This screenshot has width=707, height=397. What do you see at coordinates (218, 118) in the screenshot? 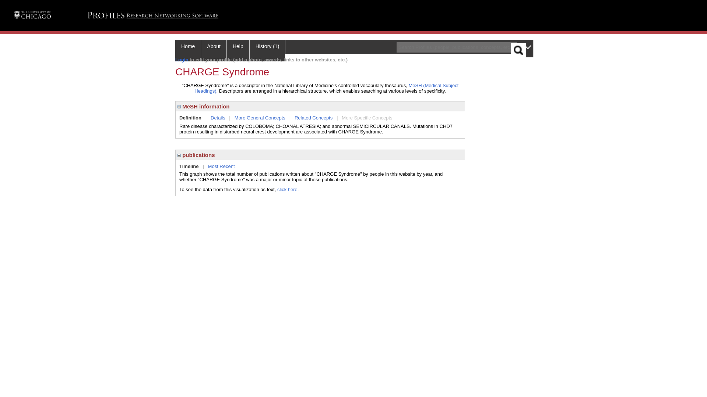
I see `Details` at bounding box center [218, 118].